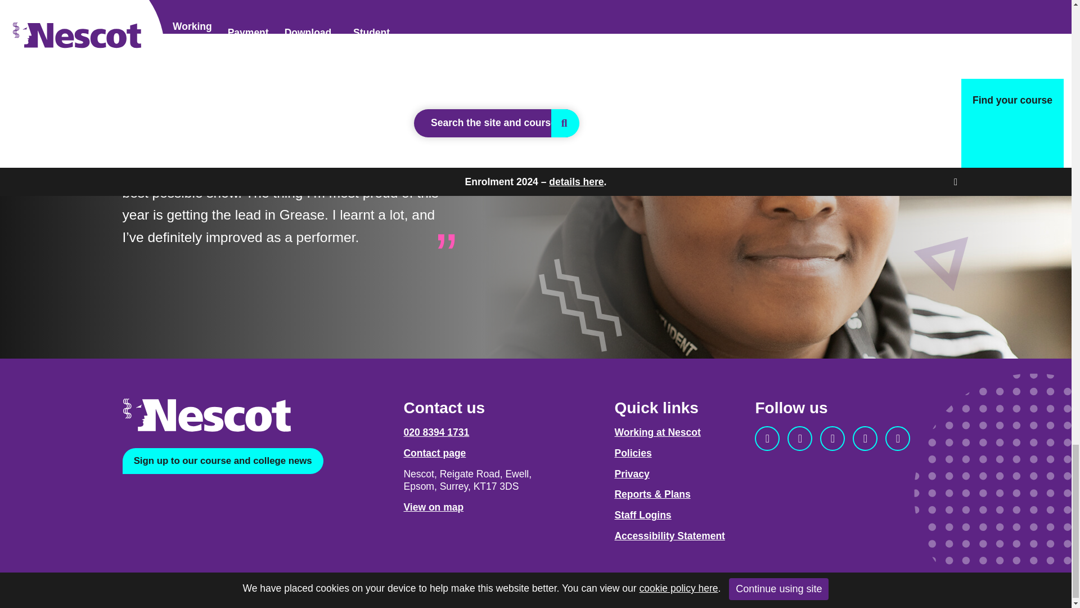  Describe the element at coordinates (433, 507) in the screenshot. I see `Opens in a new window` at that location.